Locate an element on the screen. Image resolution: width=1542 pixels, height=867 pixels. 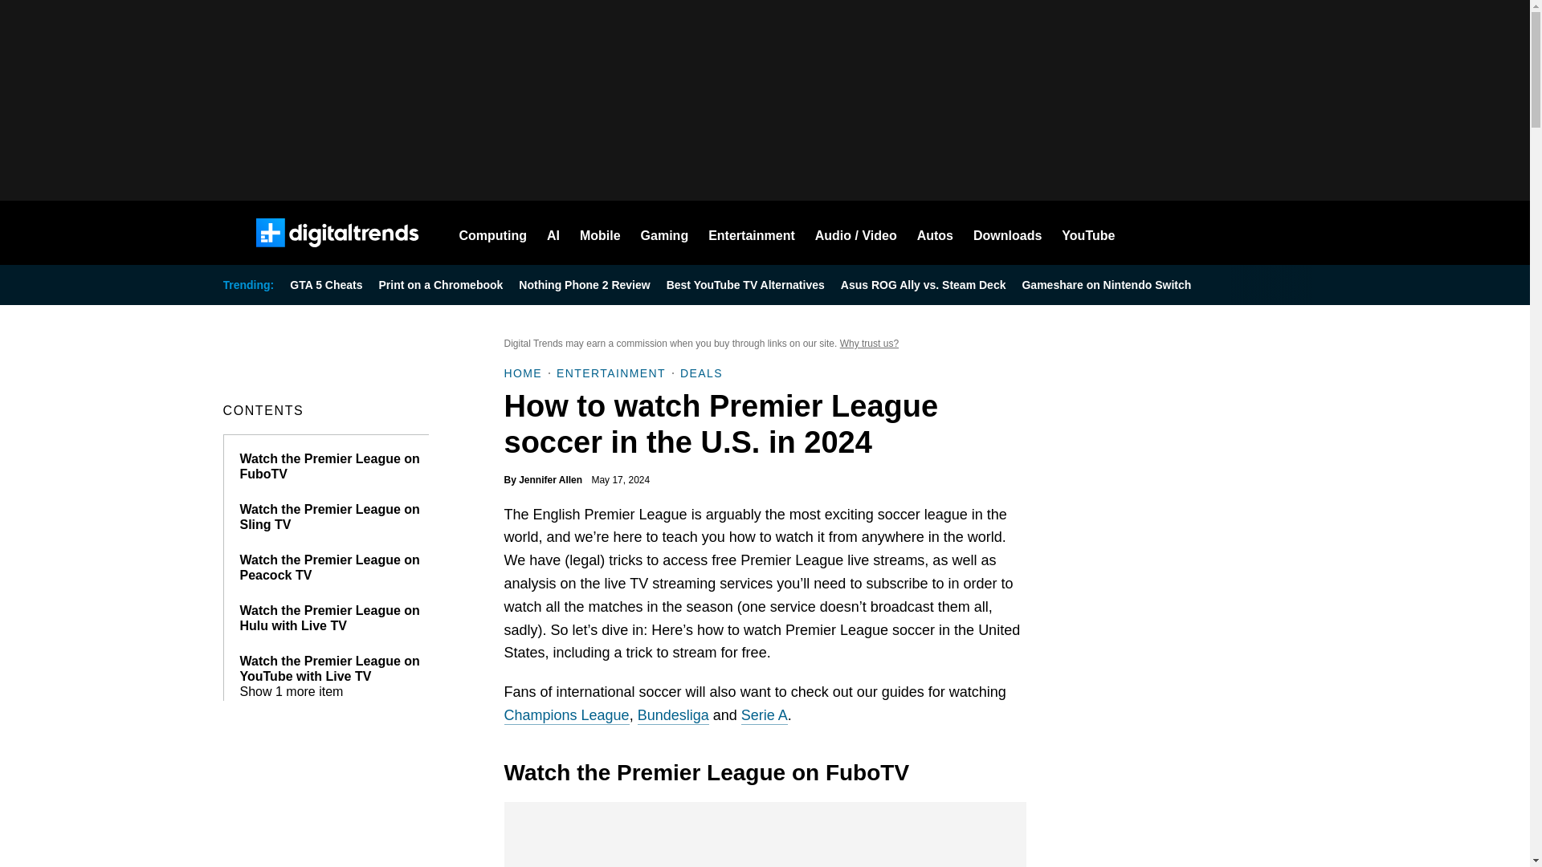
Downloads is located at coordinates (1007, 233).